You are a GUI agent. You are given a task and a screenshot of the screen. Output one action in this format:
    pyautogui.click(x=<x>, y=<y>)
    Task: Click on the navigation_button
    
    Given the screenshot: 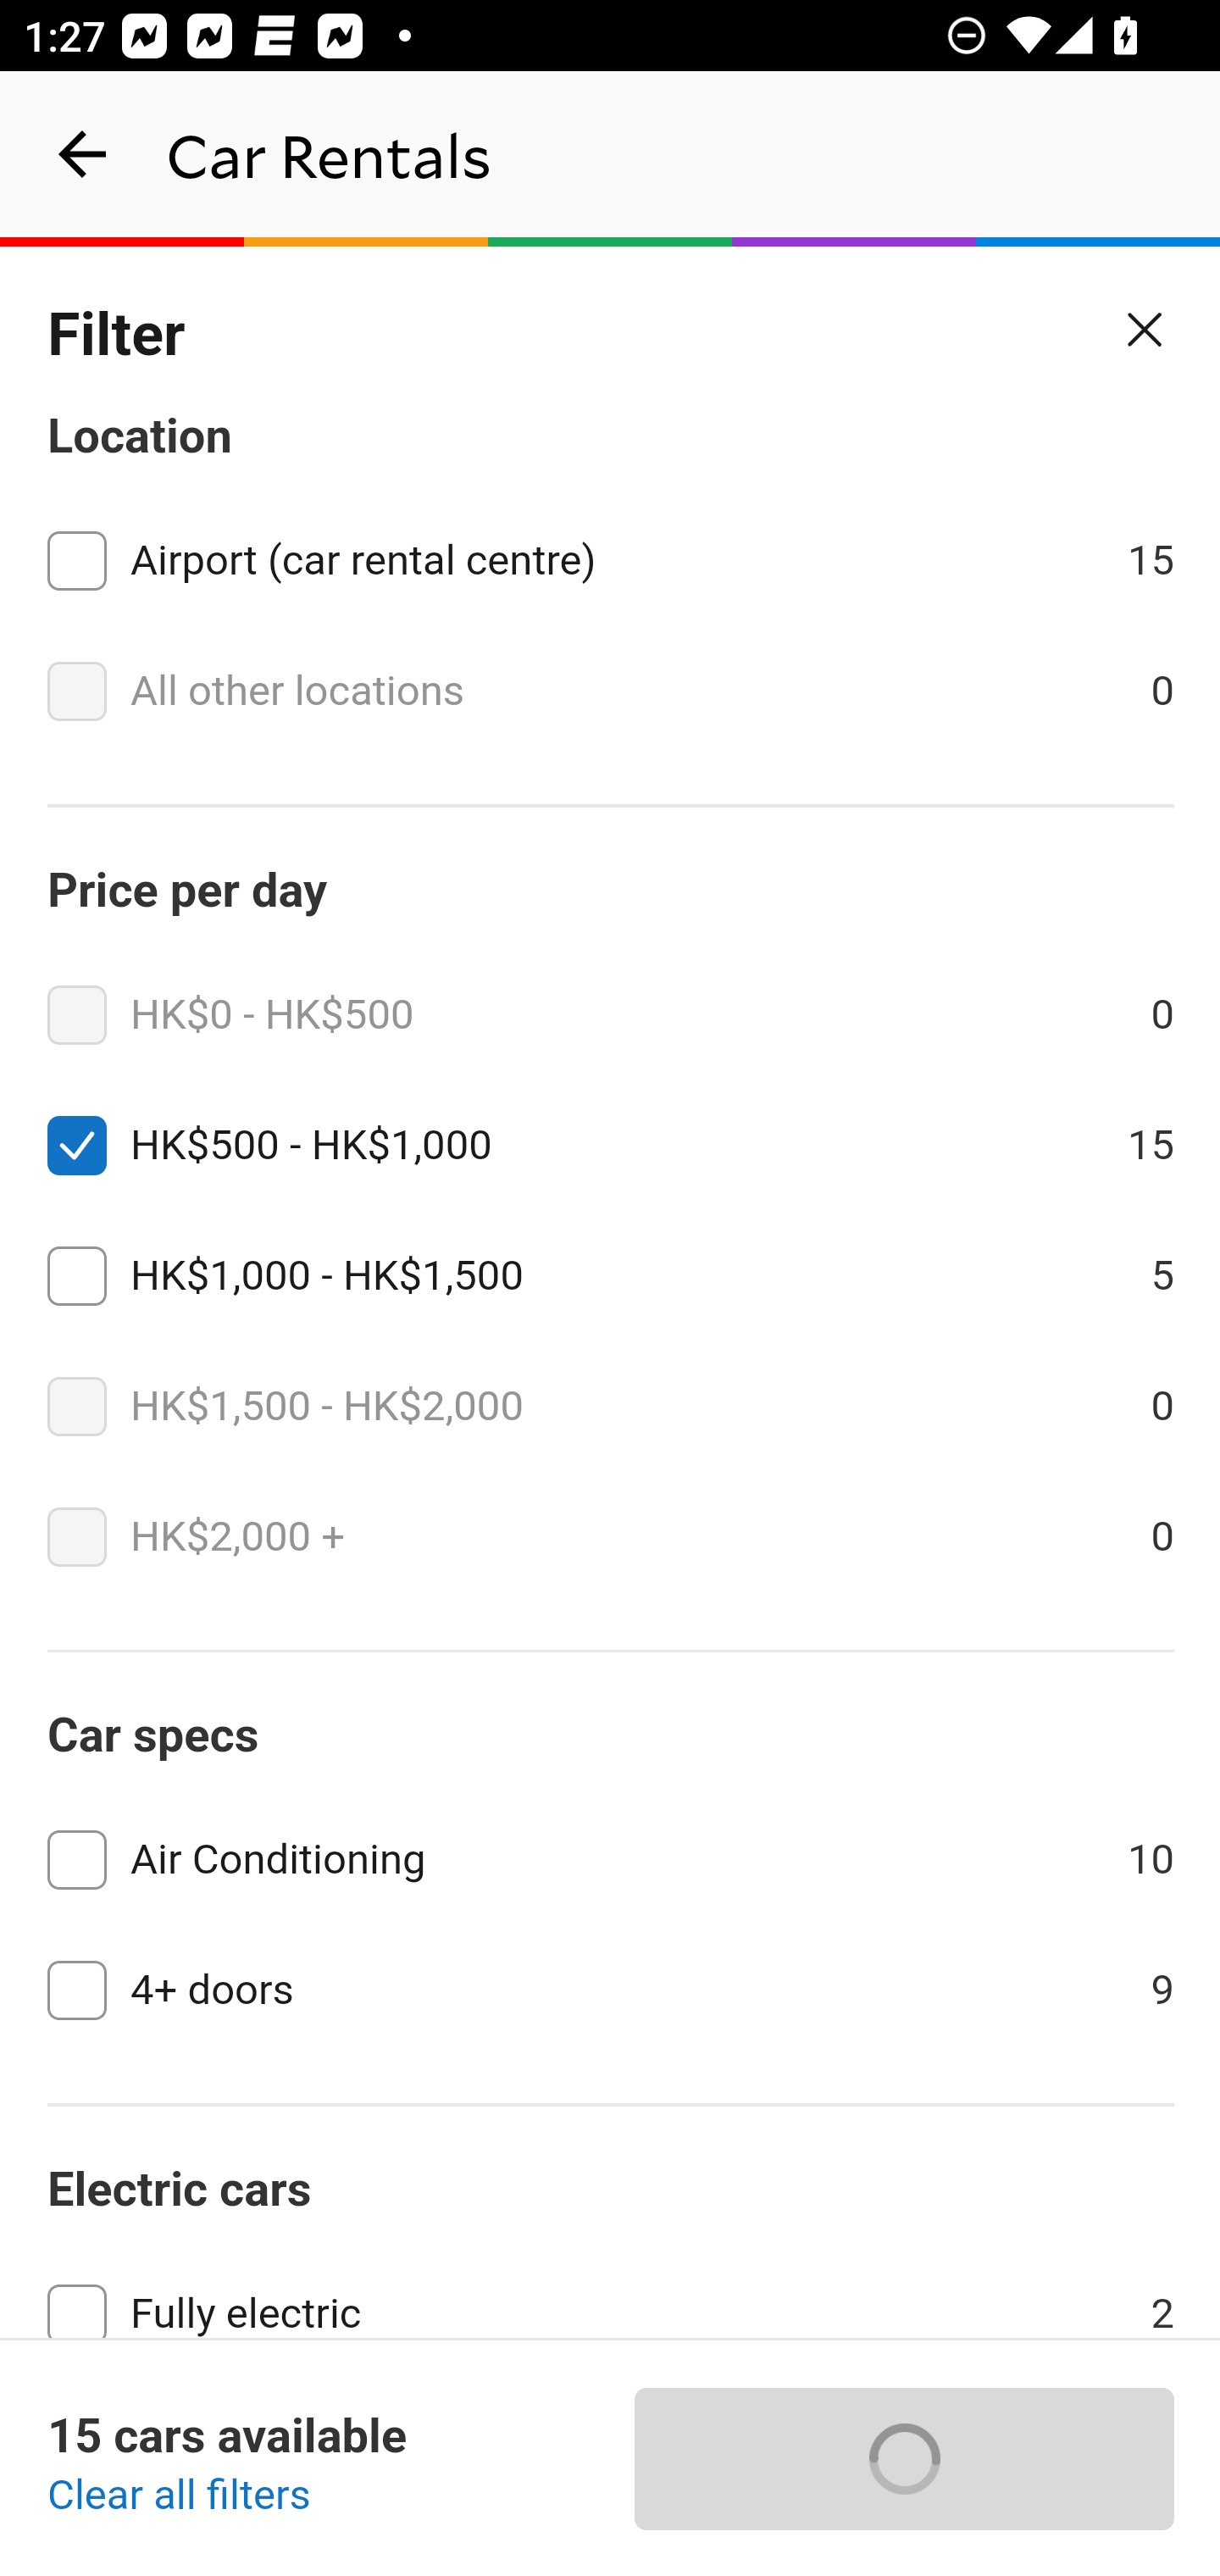 What is the action you would take?
    pyautogui.click(x=83, y=154)
    